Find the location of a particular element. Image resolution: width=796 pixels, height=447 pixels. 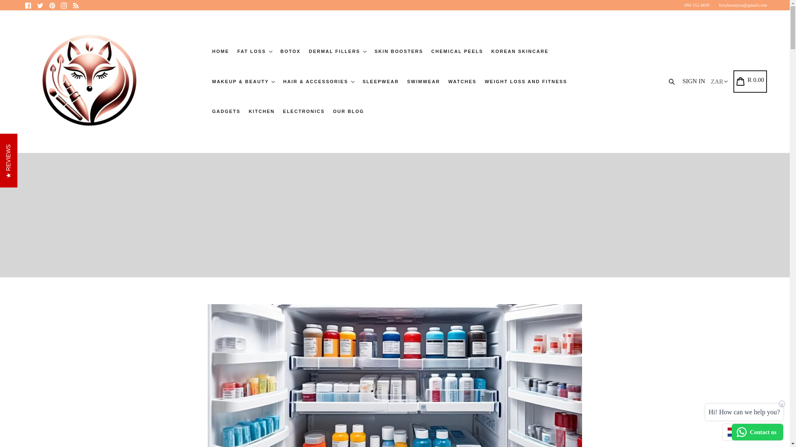

Foxy Beauty on Instagram is located at coordinates (64, 5).